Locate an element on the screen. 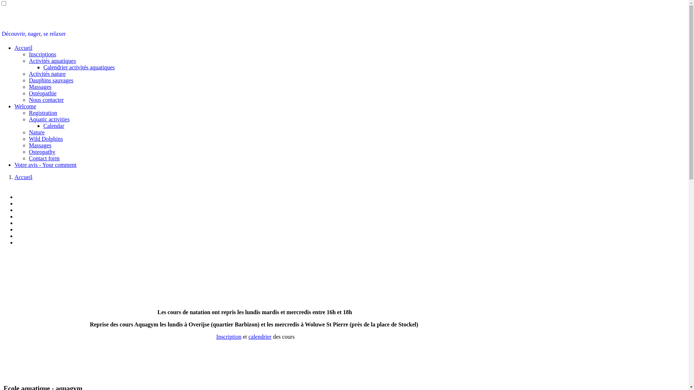 This screenshot has height=390, width=694. Massages is located at coordinates (40, 145).